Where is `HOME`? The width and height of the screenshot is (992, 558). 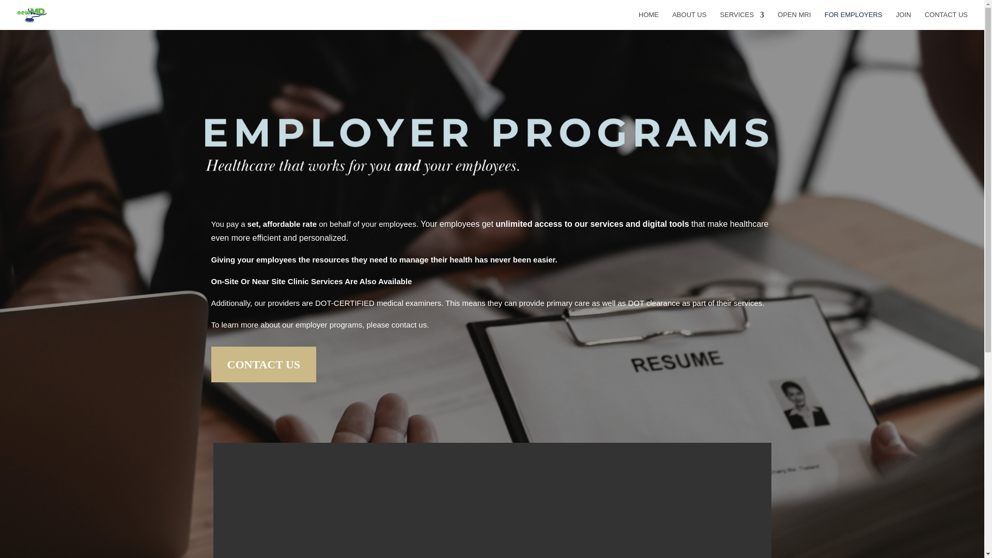 HOME is located at coordinates (648, 21).